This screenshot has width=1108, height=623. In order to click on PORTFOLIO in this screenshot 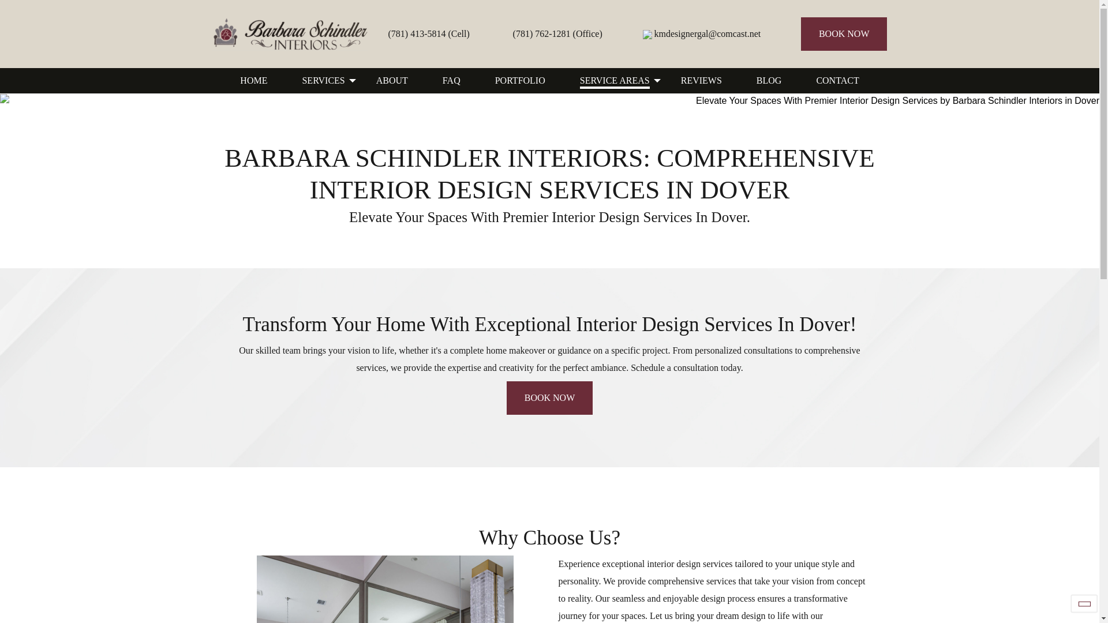, I will do `click(520, 81)`.